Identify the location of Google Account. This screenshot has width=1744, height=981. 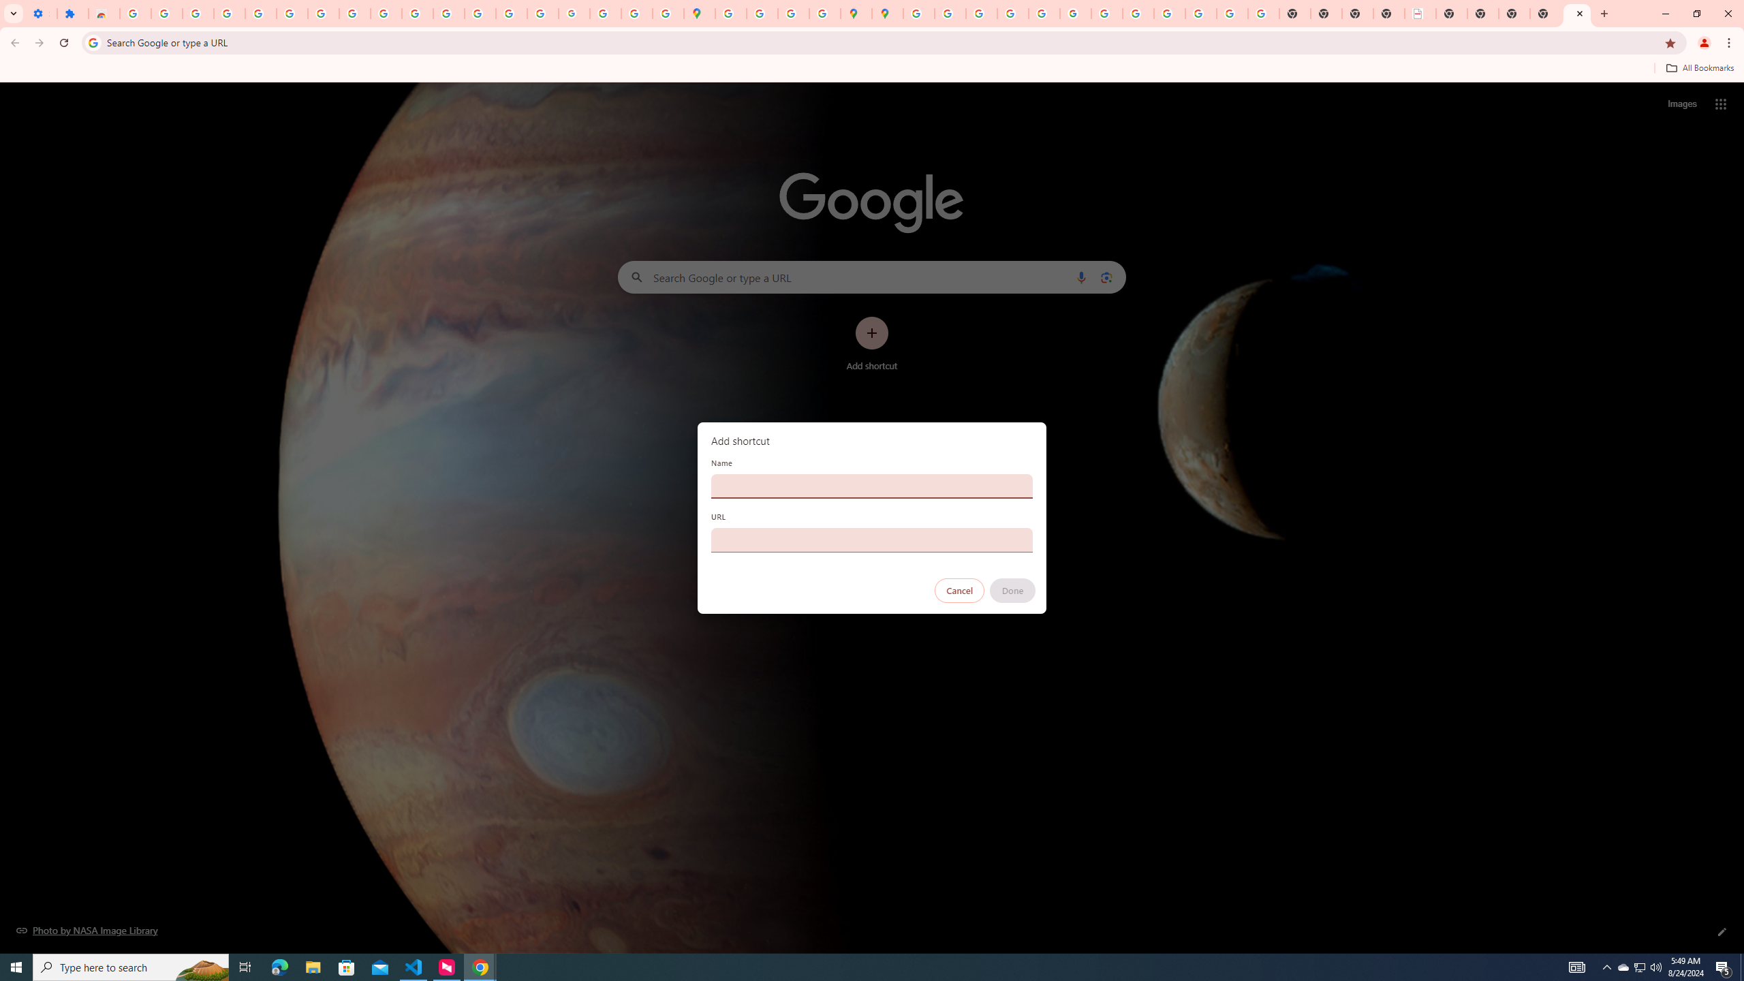
(354, 14).